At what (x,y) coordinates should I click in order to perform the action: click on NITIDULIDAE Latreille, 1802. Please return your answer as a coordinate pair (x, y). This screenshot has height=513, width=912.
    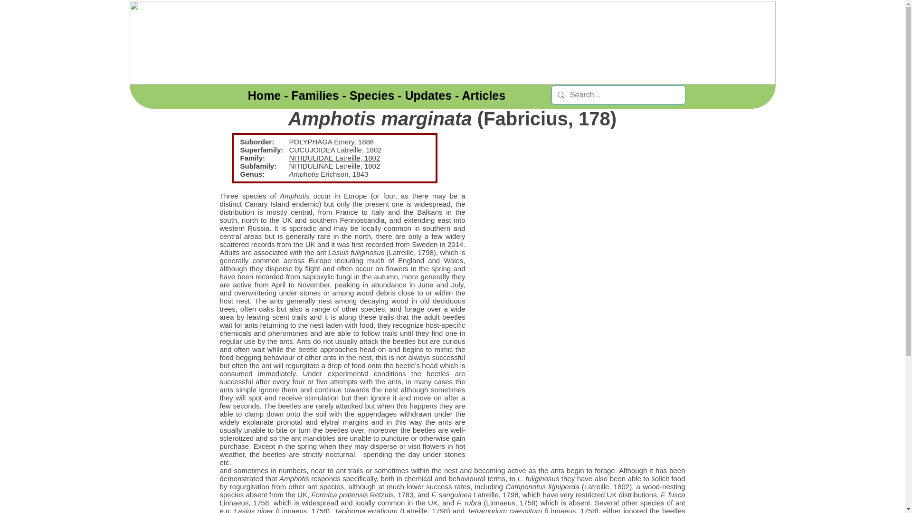
    Looking at the image, I should click on (334, 158).